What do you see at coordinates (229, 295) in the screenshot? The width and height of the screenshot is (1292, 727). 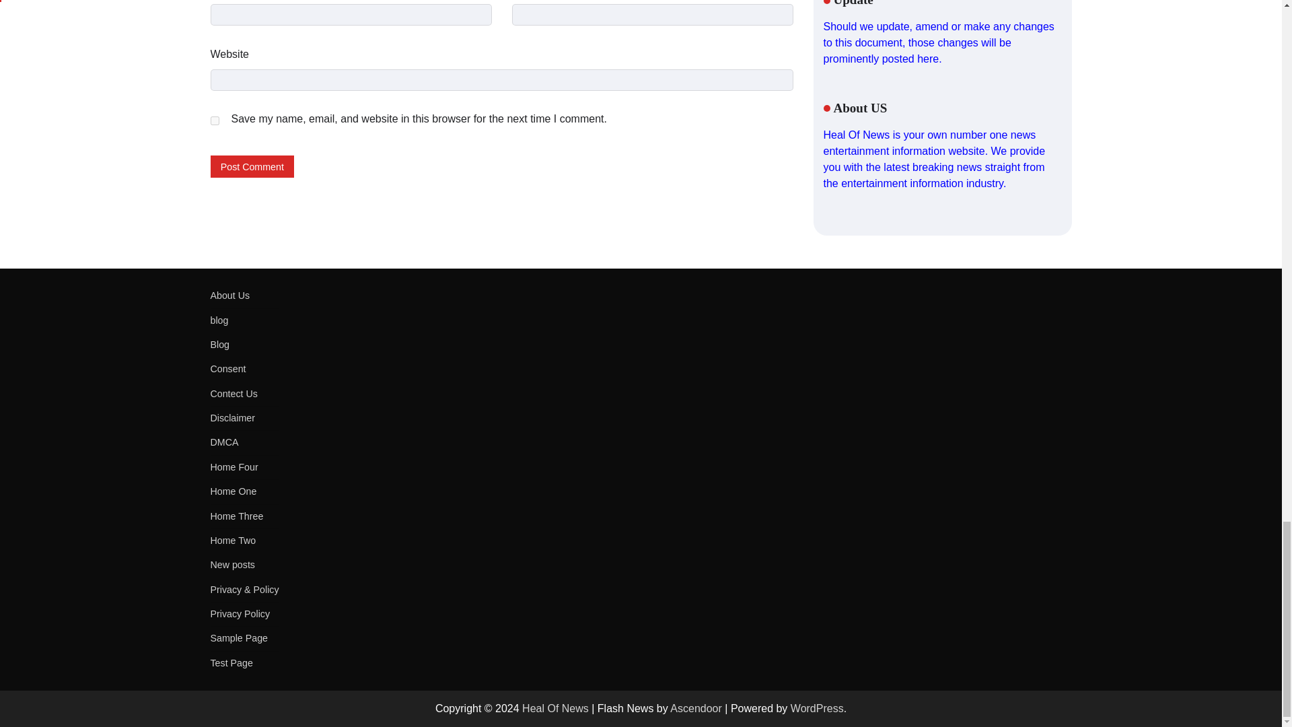 I see `About Us` at bounding box center [229, 295].